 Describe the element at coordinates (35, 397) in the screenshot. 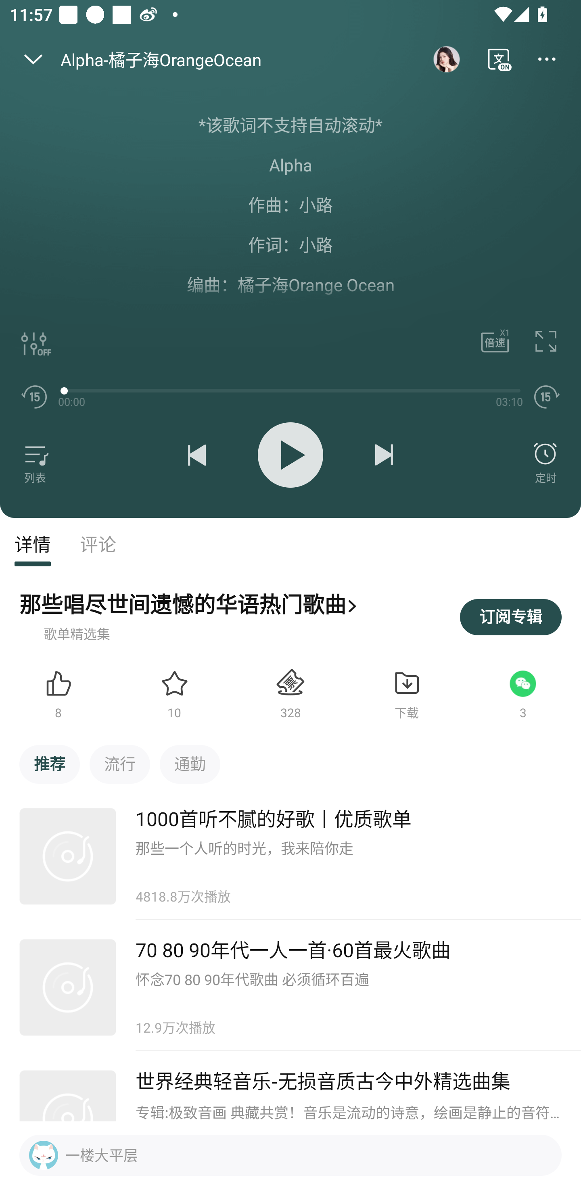

I see `快退15秒` at that location.